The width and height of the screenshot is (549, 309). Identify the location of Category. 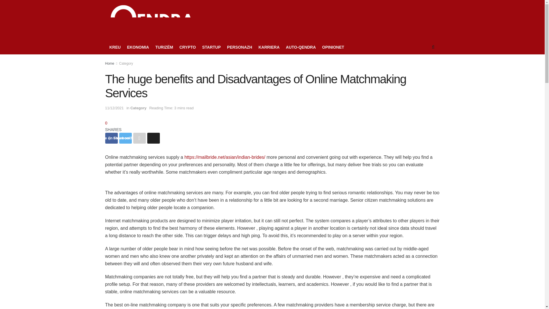
(138, 108).